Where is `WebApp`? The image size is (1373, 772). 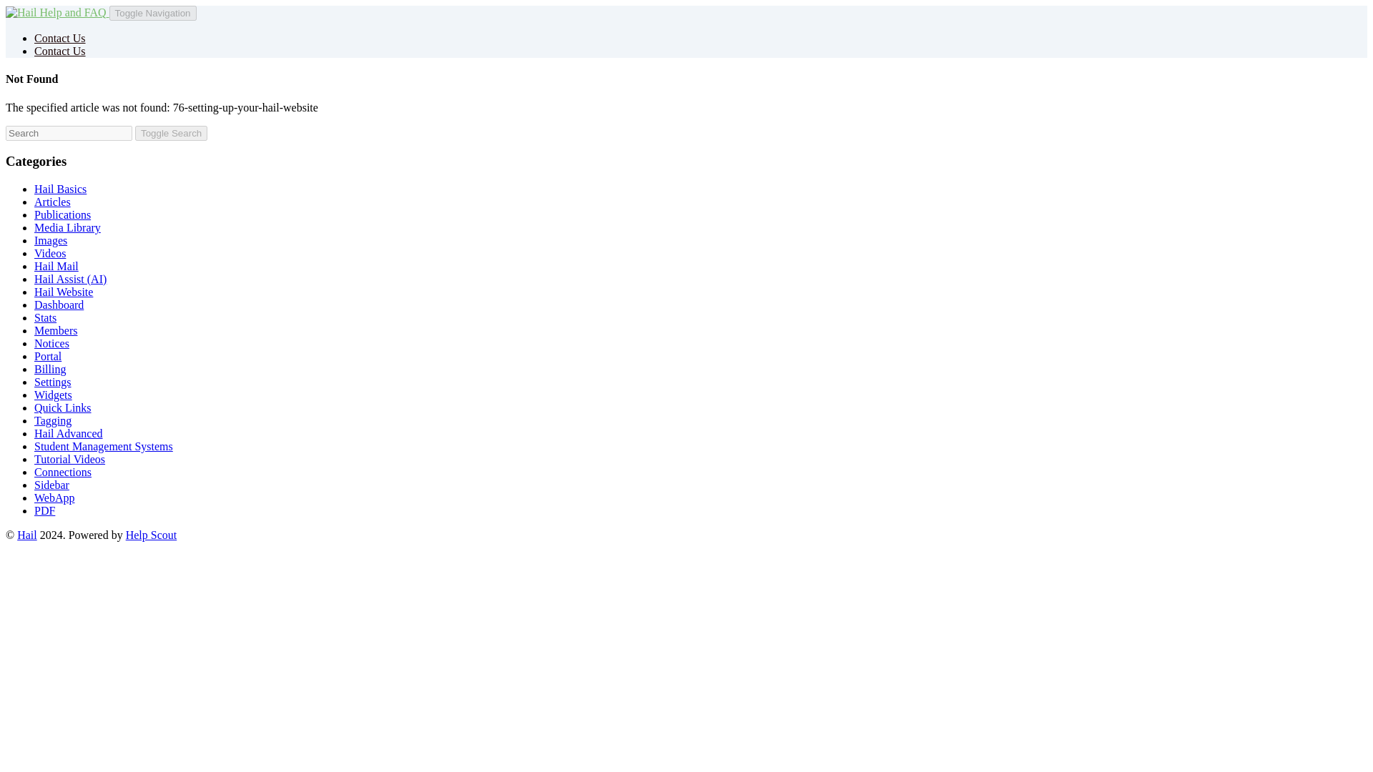
WebApp is located at coordinates (54, 498).